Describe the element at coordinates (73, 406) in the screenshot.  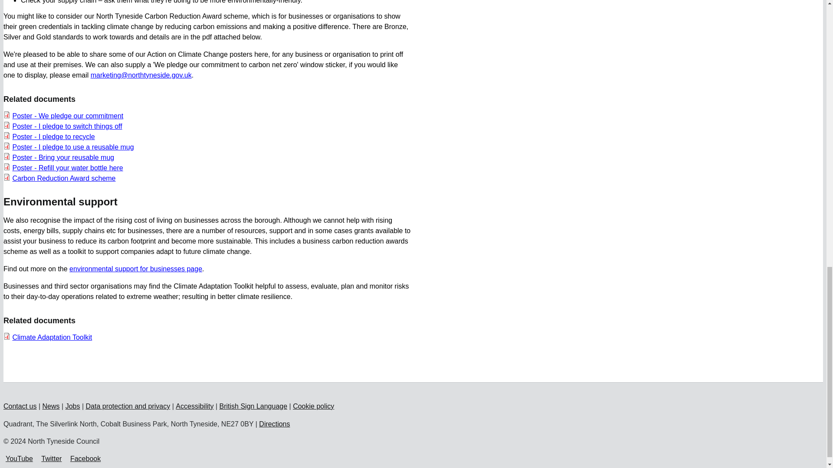
I see `Jobs` at that location.